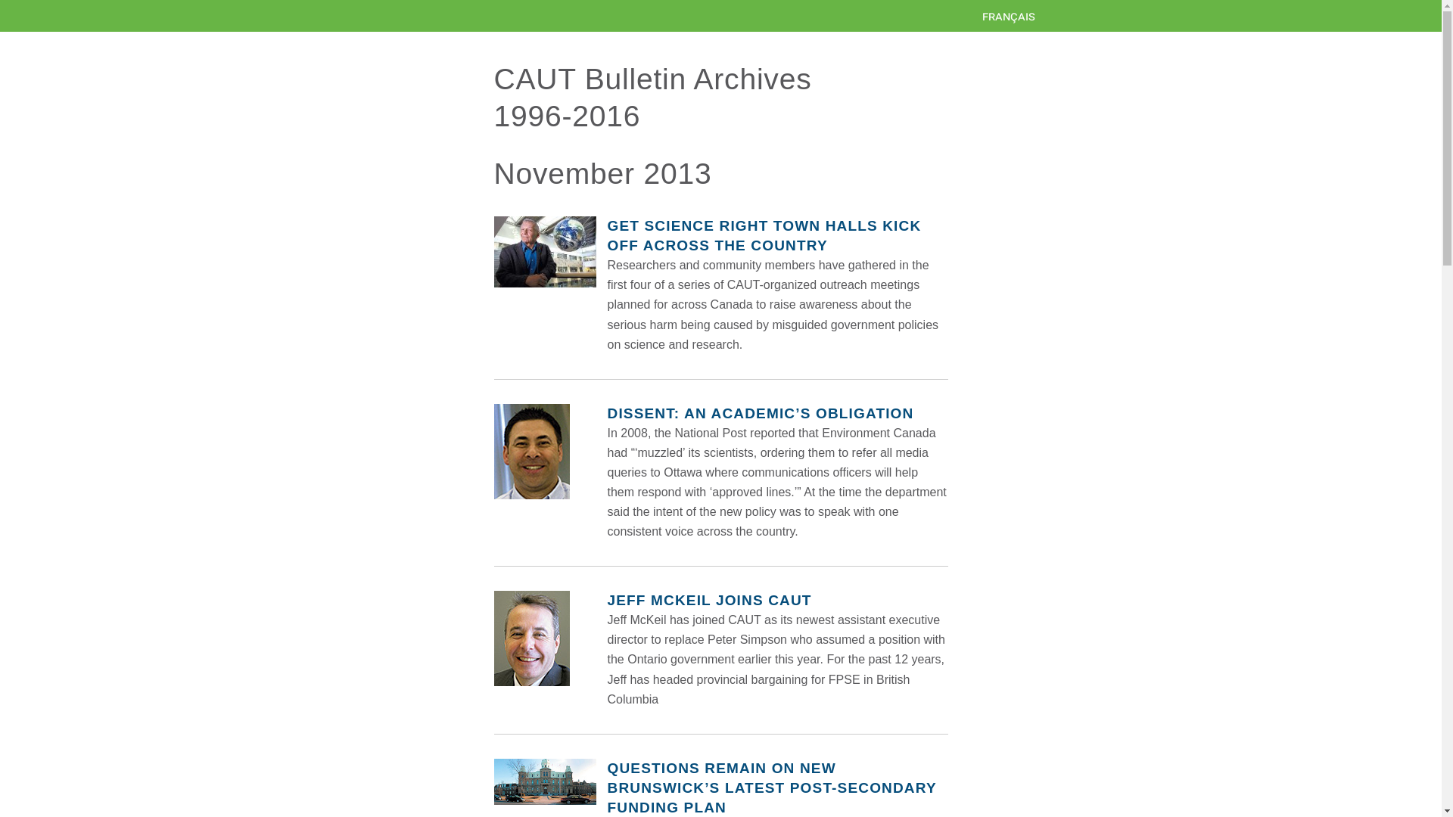 The height and width of the screenshot is (817, 1453). Describe the element at coordinates (722, 16) in the screenshot. I see `Home` at that location.